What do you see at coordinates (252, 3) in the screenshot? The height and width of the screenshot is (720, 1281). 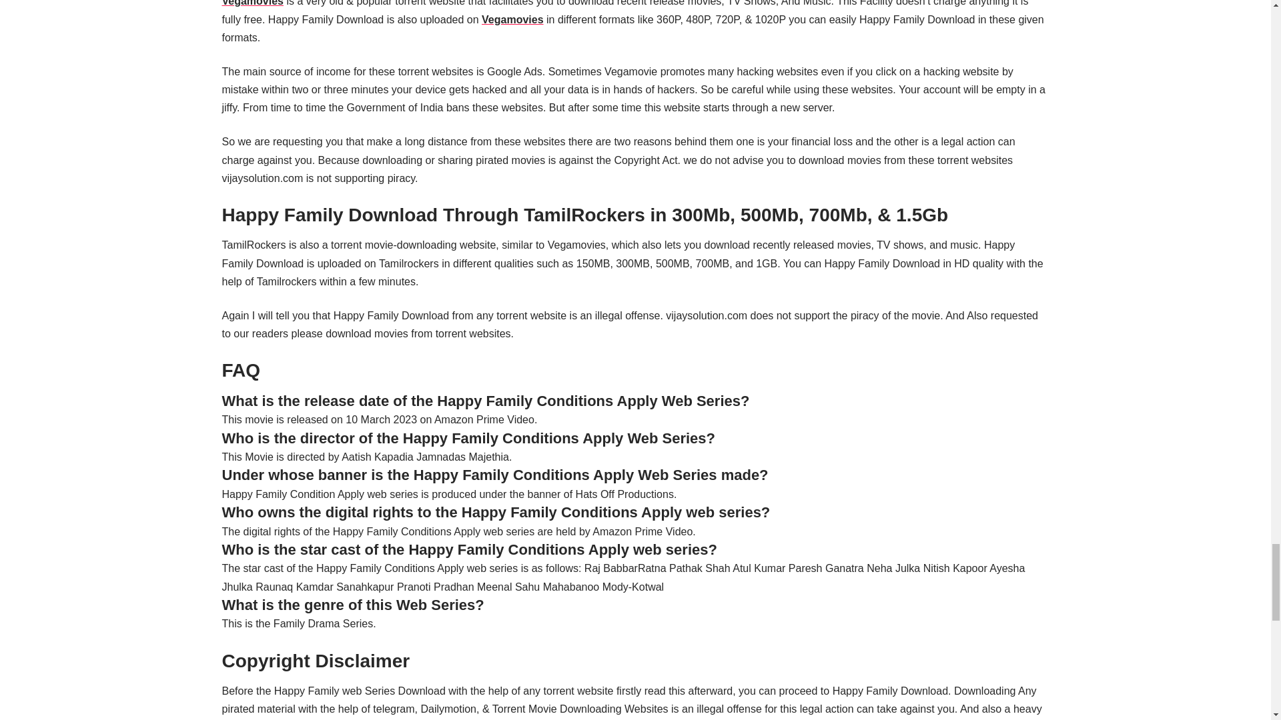 I see `Vegamovies` at bounding box center [252, 3].